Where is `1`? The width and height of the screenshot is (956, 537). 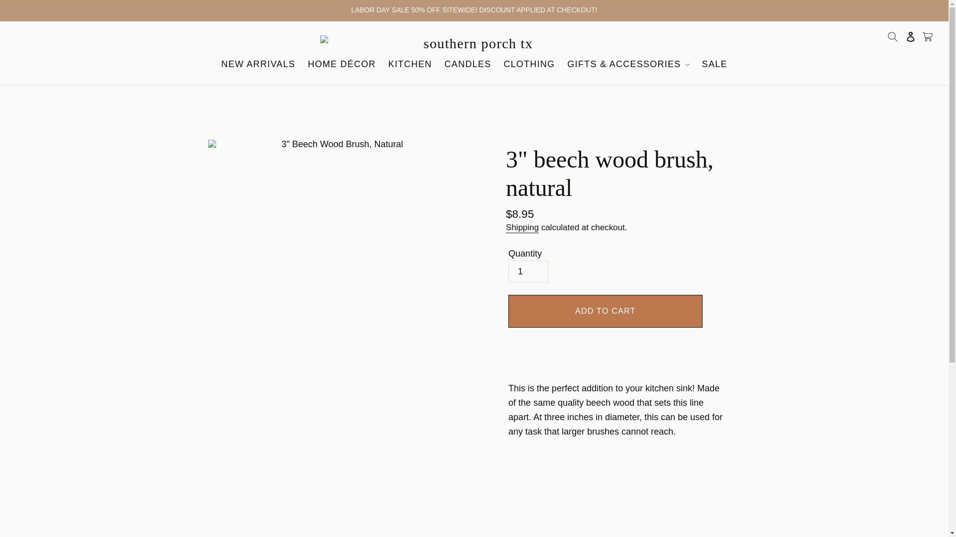
1 is located at coordinates (528, 271).